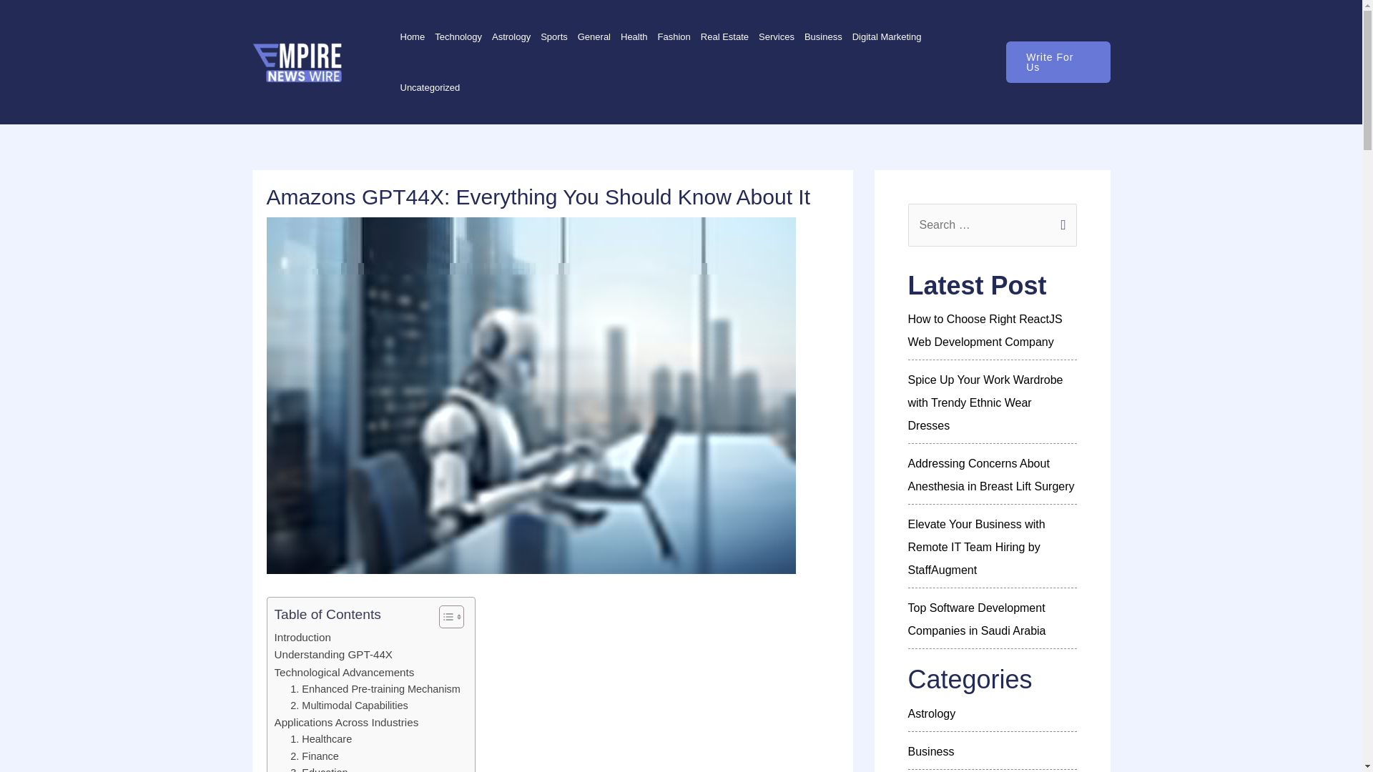  I want to click on Technological Advancements, so click(345, 672).